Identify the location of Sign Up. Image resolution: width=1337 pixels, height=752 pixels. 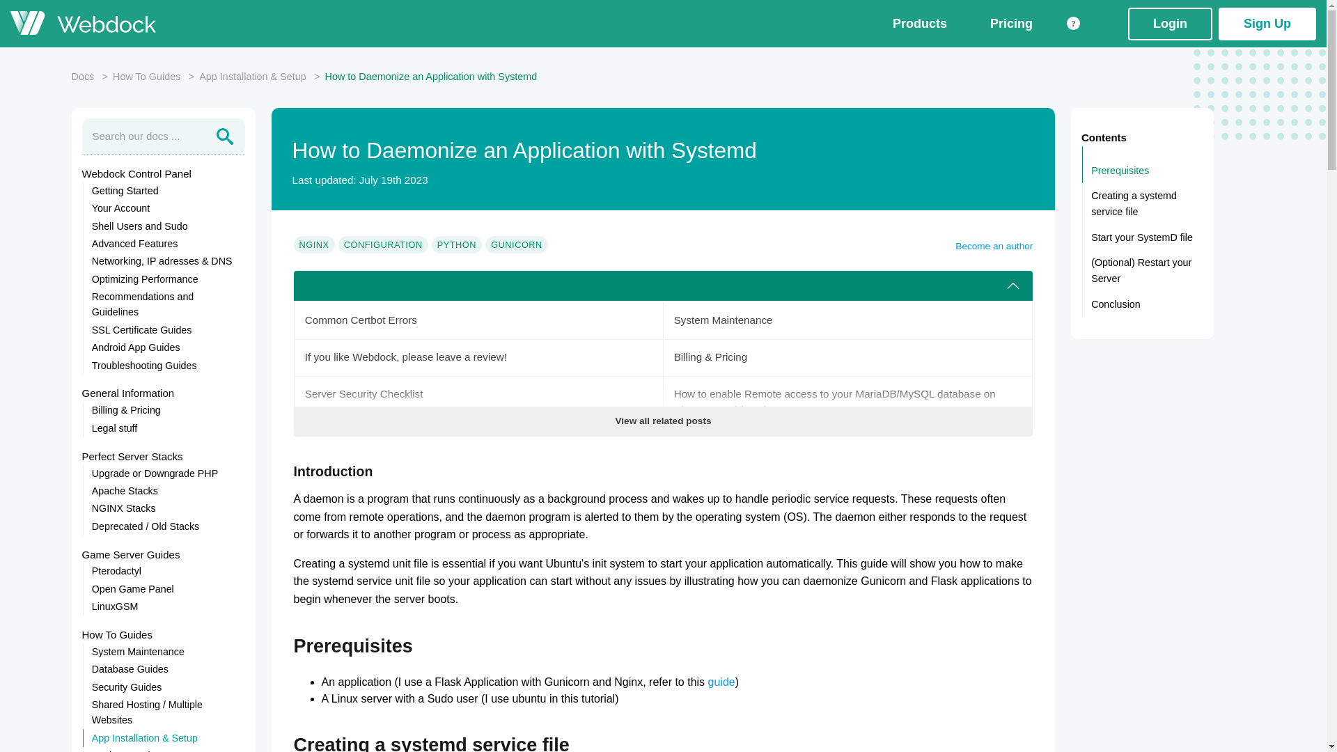
(1267, 23).